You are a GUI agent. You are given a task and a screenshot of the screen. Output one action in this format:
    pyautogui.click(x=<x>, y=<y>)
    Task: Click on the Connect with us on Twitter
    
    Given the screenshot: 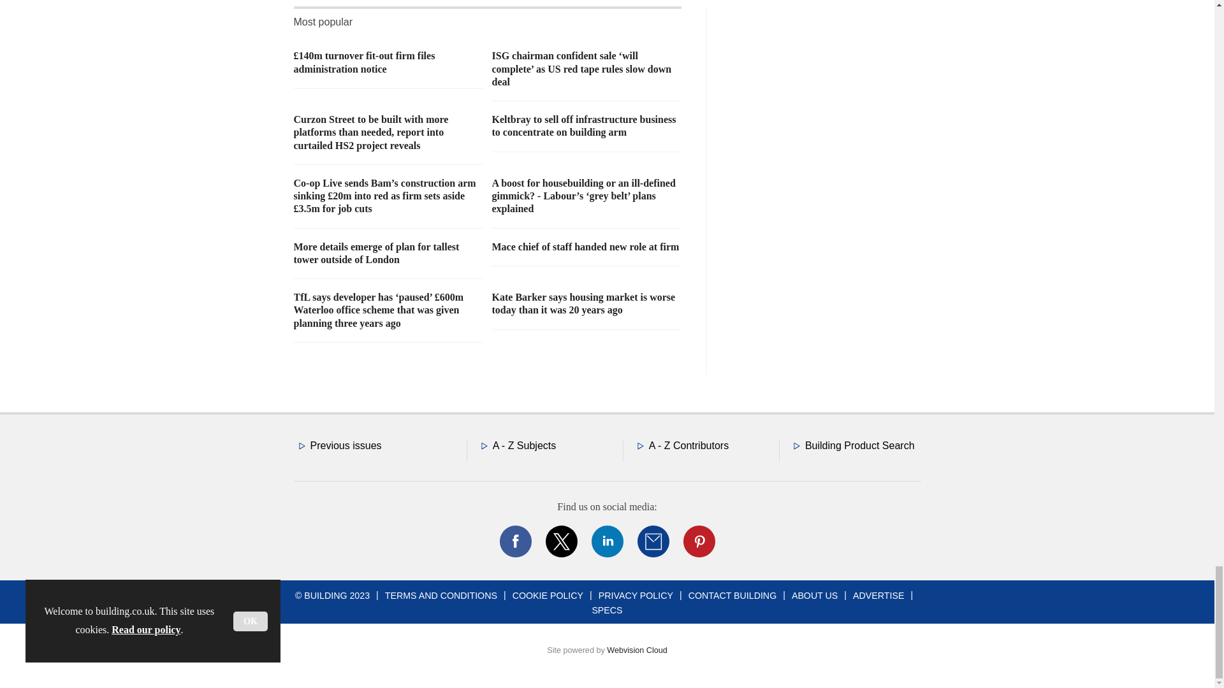 What is the action you would take?
    pyautogui.click(x=561, y=541)
    